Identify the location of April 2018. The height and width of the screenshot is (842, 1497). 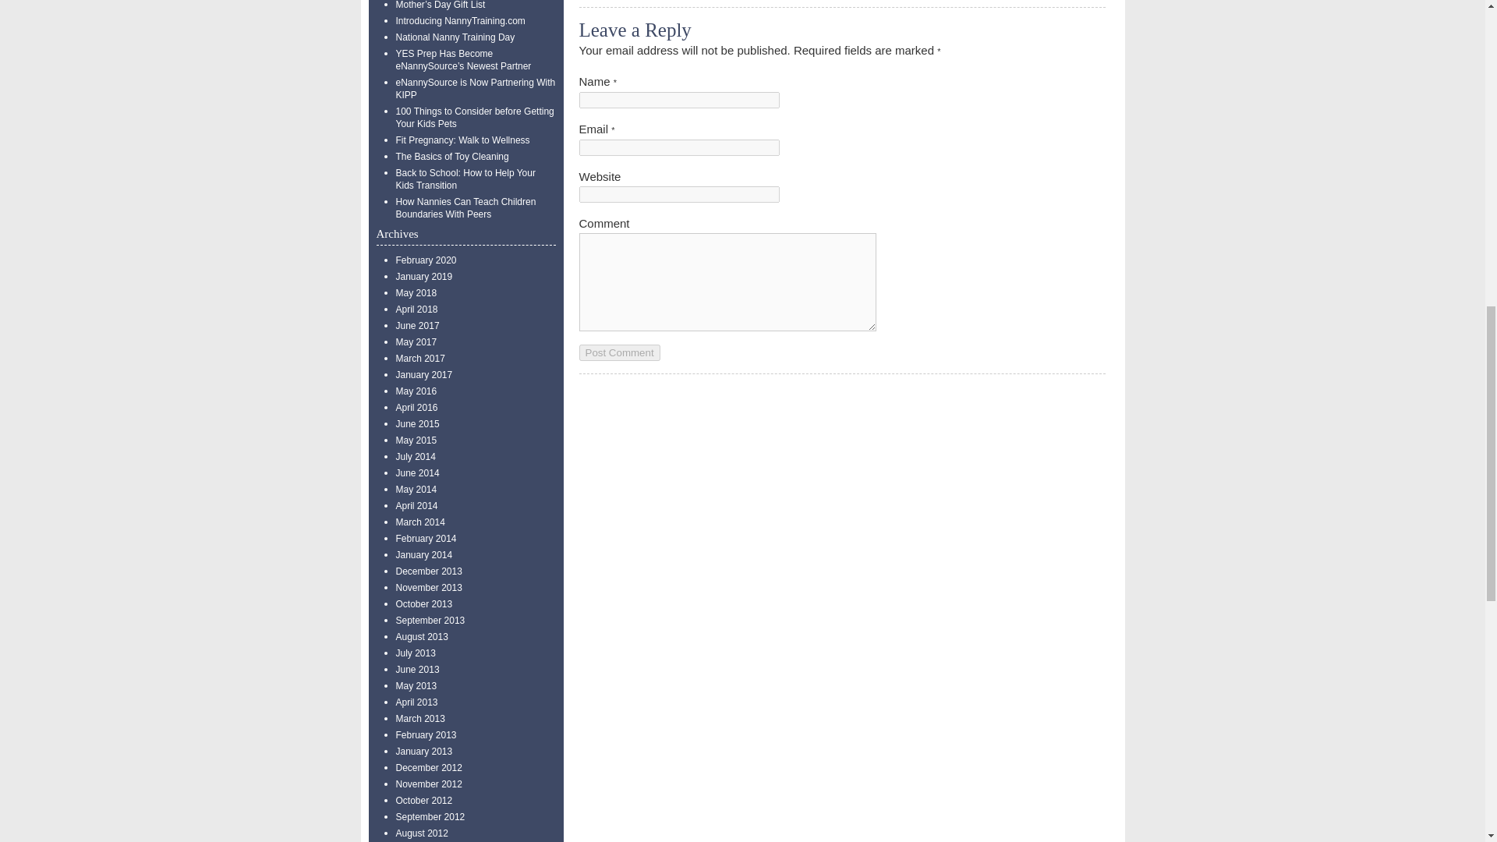
(417, 309).